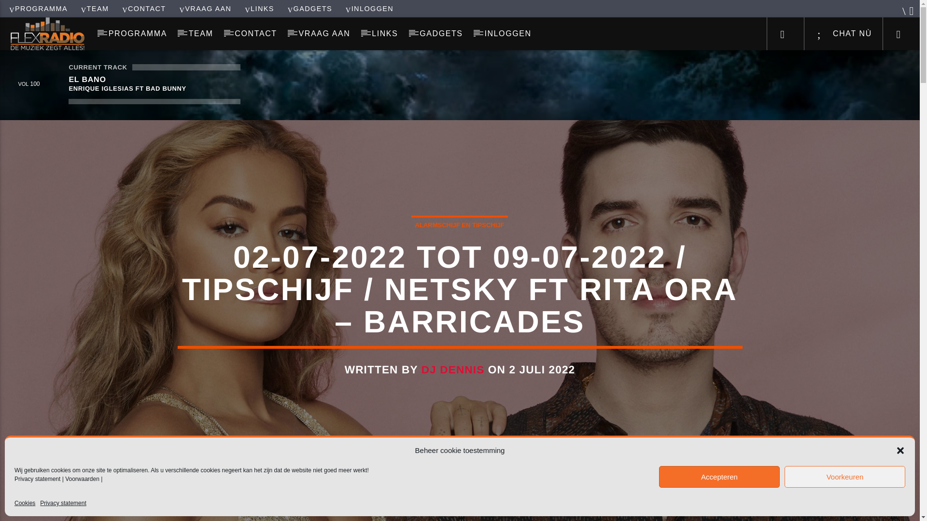 The width and height of the screenshot is (927, 521). Describe the element at coordinates (441, 33) in the screenshot. I see `GADGETS` at that location.